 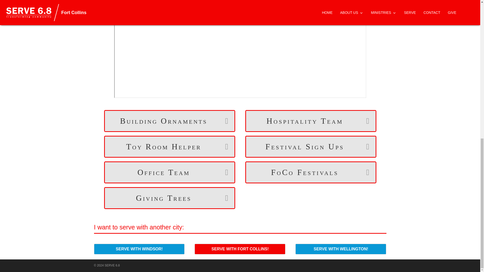 I want to click on Expand, so click(x=365, y=121).